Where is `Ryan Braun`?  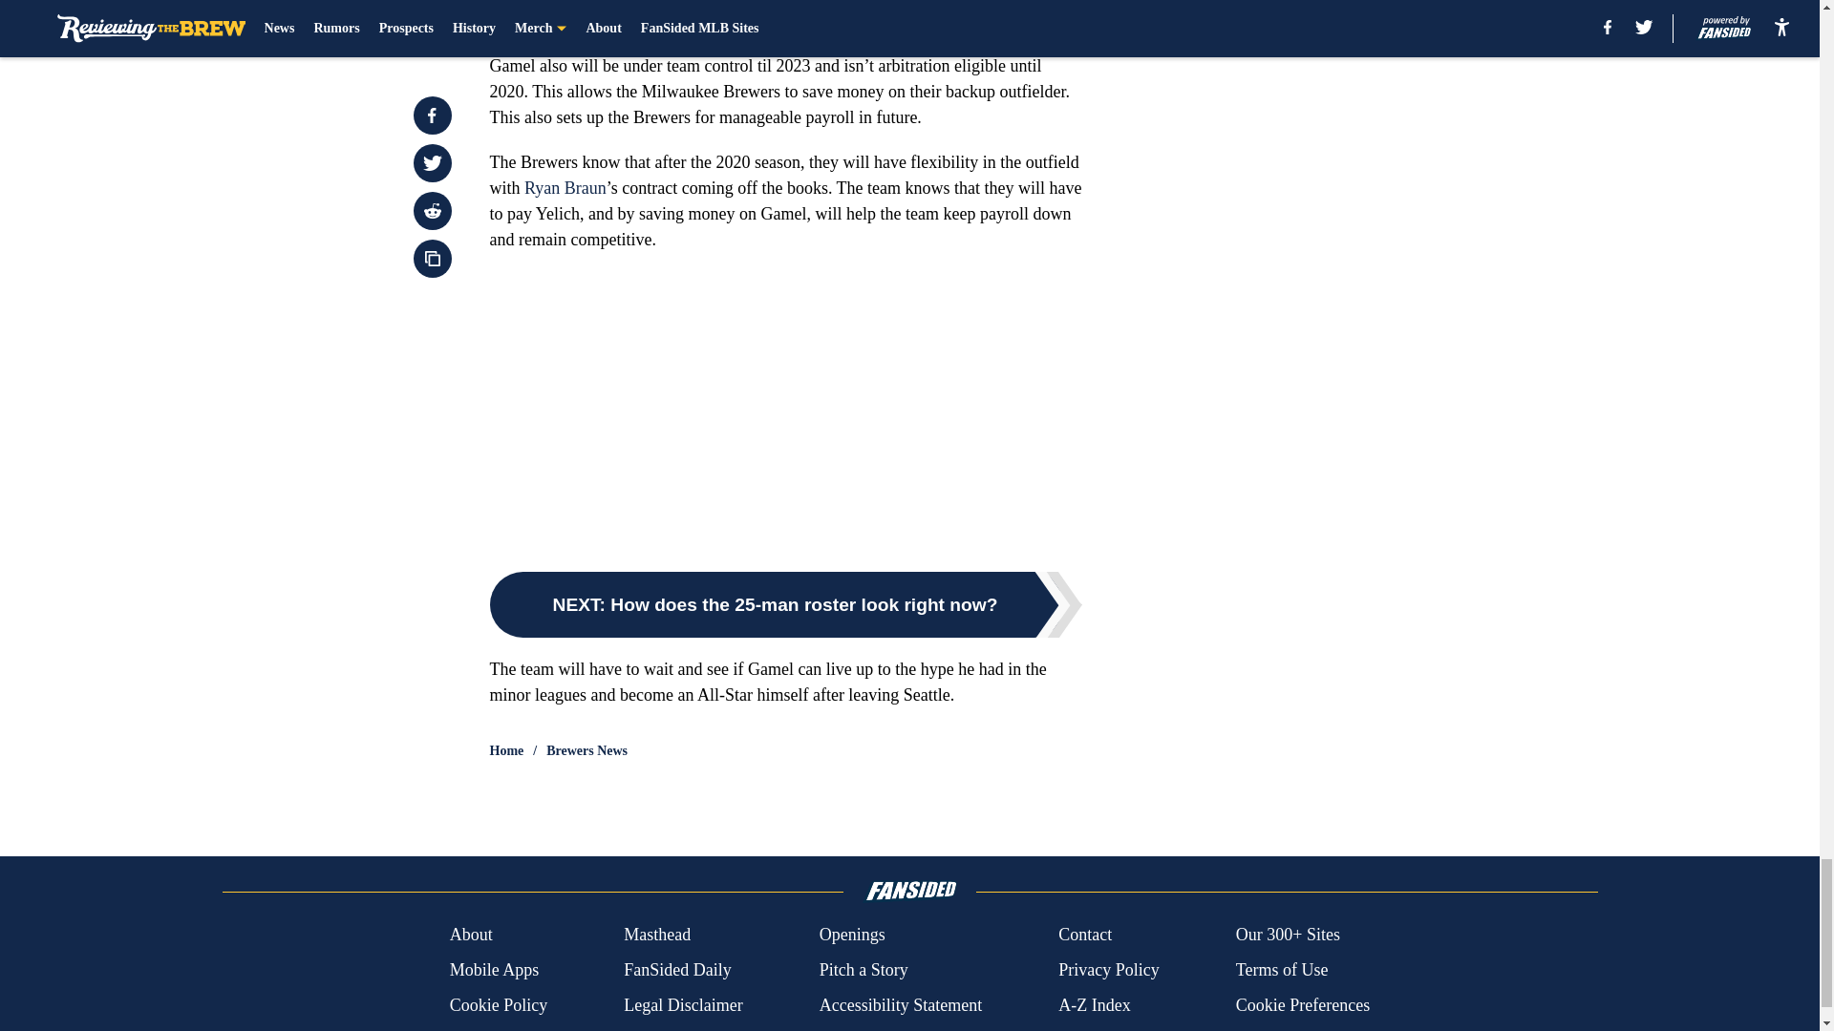 Ryan Braun is located at coordinates (565, 187).